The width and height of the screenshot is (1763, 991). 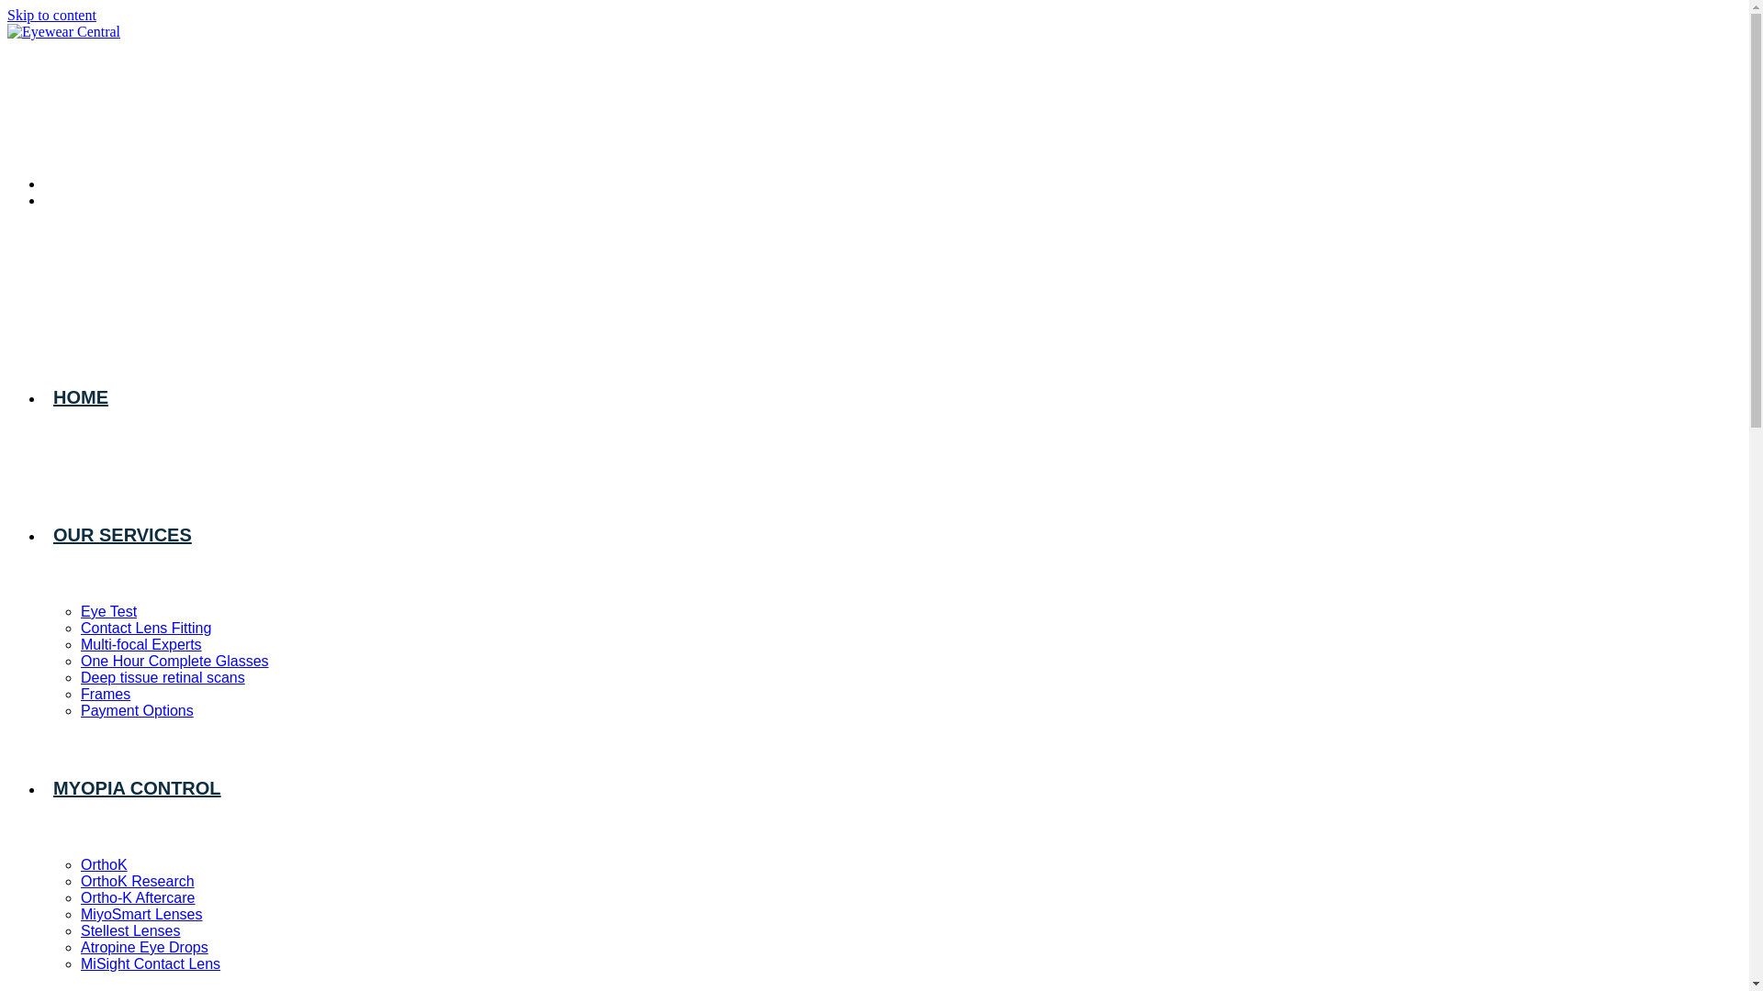 What do you see at coordinates (106, 694) in the screenshot?
I see `Frames` at bounding box center [106, 694].